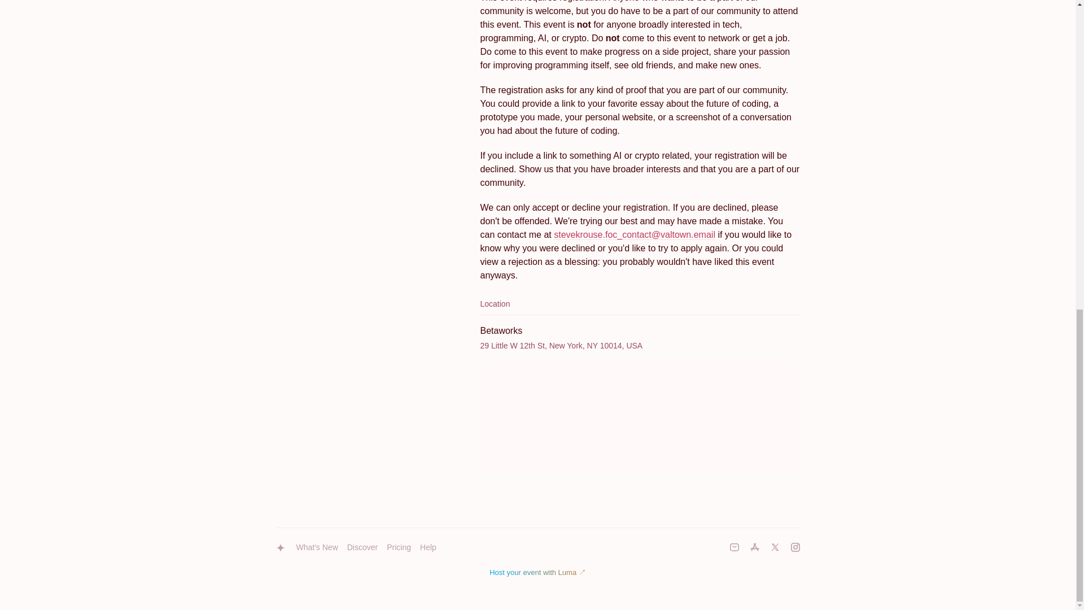  I want to click on Discover, so click(362, 548).